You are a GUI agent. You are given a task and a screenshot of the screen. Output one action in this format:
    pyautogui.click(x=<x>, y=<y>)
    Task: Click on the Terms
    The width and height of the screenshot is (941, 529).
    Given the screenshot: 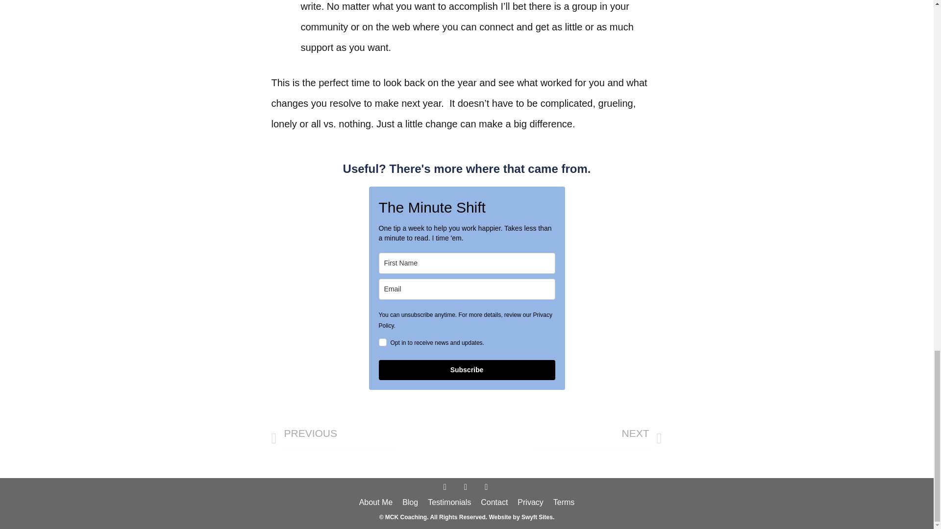 What is the action you would take?
    pyautogui.click(x=564, y=503)
    